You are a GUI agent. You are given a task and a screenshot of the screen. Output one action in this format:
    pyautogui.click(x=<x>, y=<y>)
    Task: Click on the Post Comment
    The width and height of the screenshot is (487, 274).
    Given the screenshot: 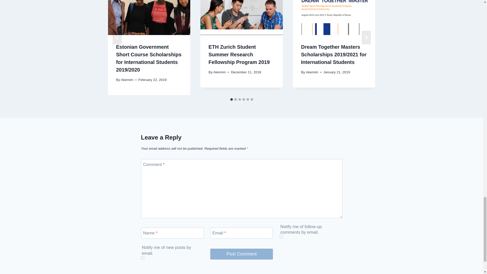 What is the action you would take?
    pyautogui.click(x=242, y=254)
    